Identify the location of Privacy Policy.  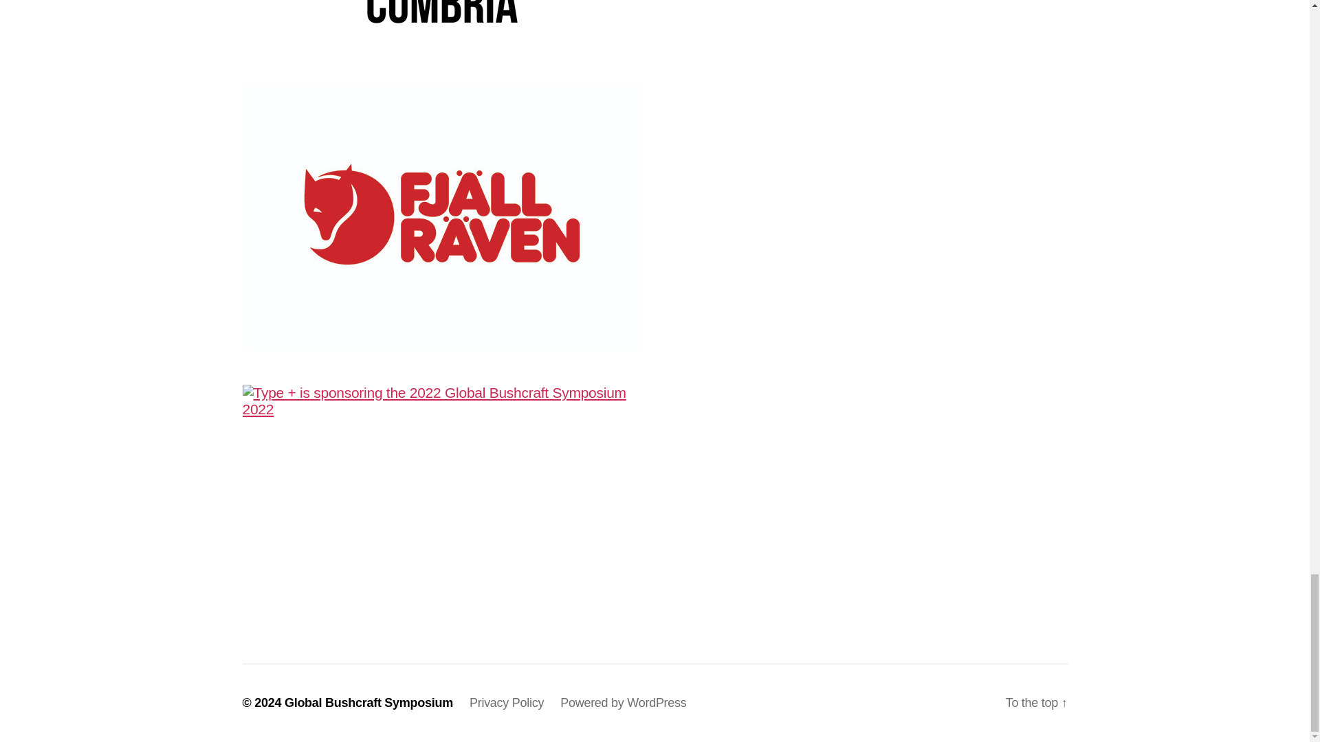
(507, 702).